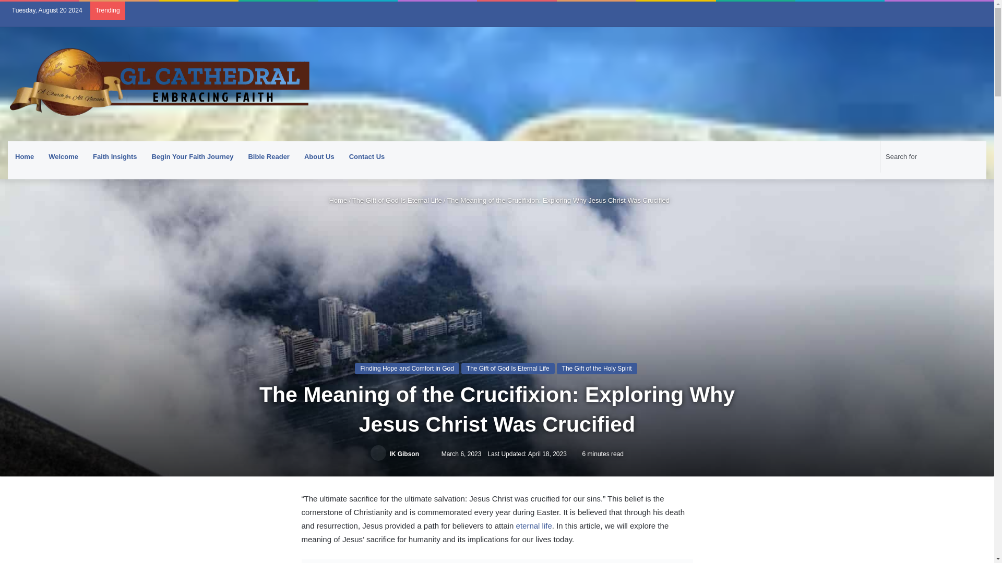 Image resolution: width=1002 pixels, height=563 pixels. Describe the element at coordinates (159, 84) in the screenshot. I see `God Liberation Cathedral` at that location.